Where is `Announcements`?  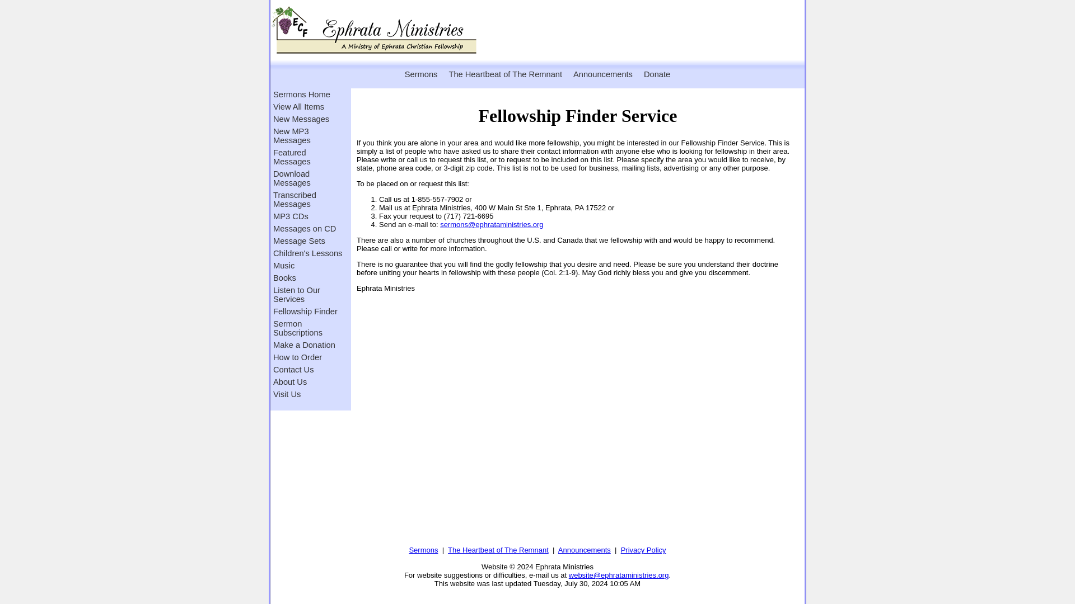
Announcements is located at coordinates (602, 74).